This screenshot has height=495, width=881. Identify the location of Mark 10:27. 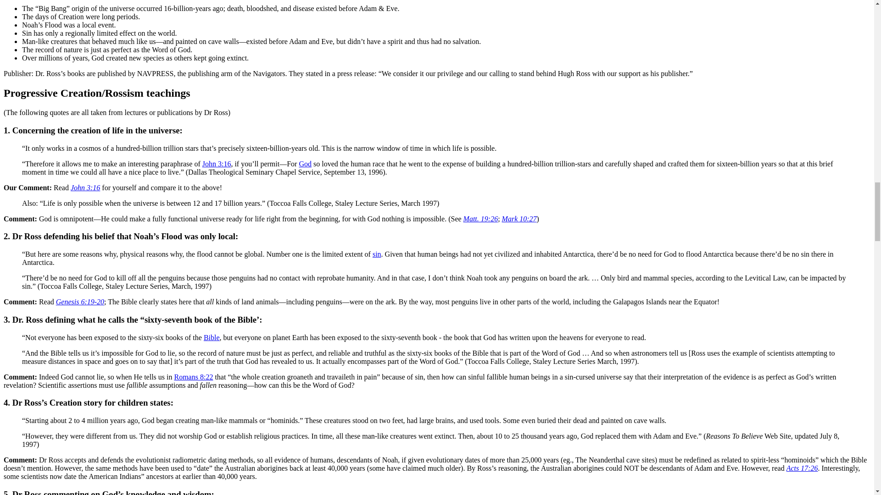
(519, 219).